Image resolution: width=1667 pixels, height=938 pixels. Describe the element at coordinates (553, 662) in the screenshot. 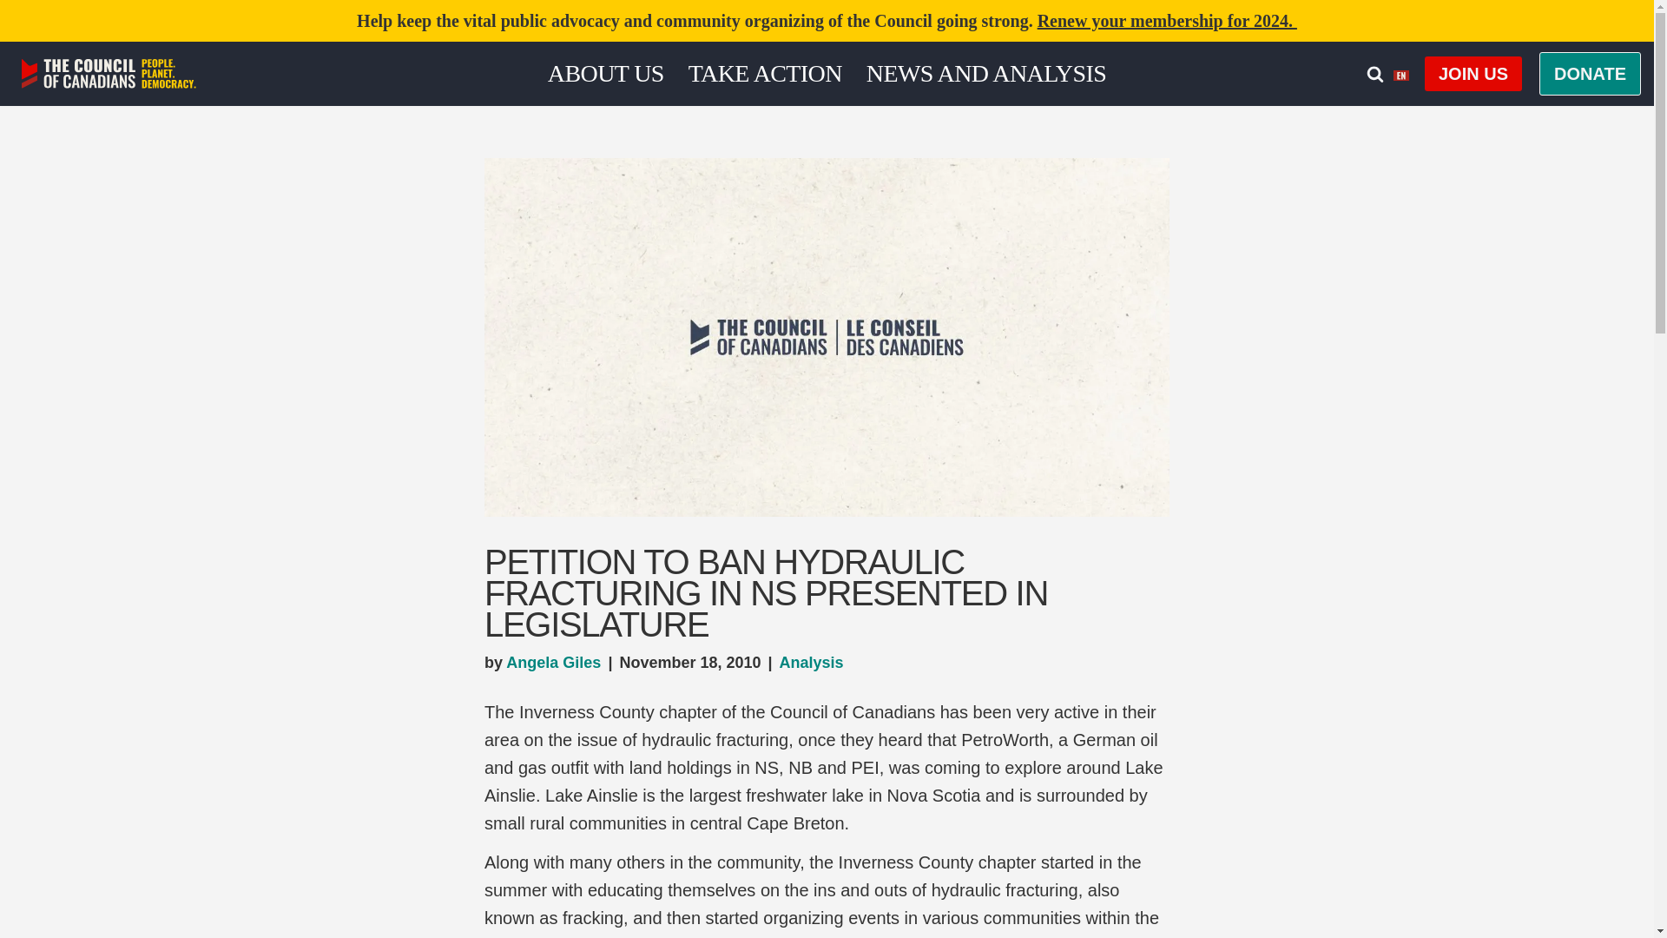

I see `Angela Giles` at that location.